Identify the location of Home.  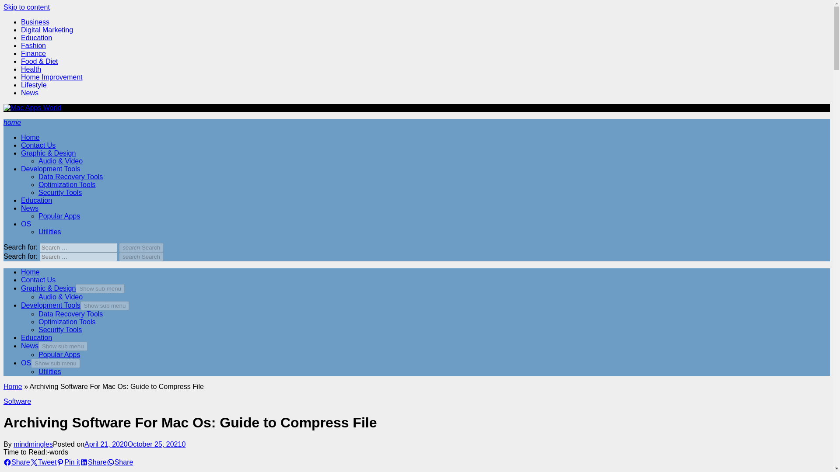
(30, 272).